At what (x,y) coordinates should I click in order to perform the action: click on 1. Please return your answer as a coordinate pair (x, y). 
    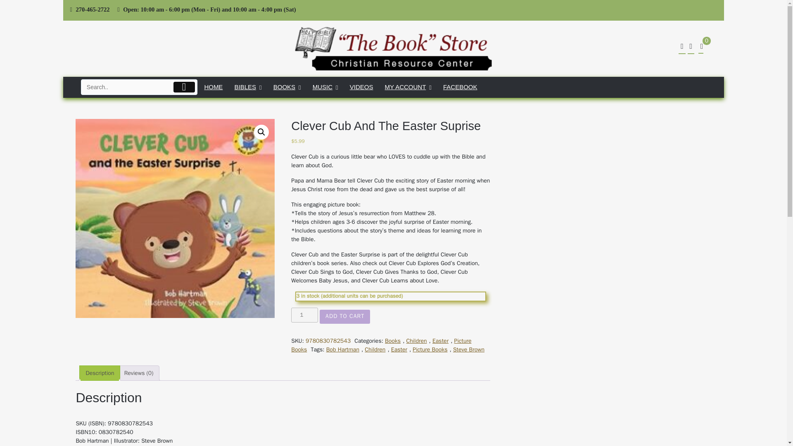
    Looking at the image, I should click on (304, 315).